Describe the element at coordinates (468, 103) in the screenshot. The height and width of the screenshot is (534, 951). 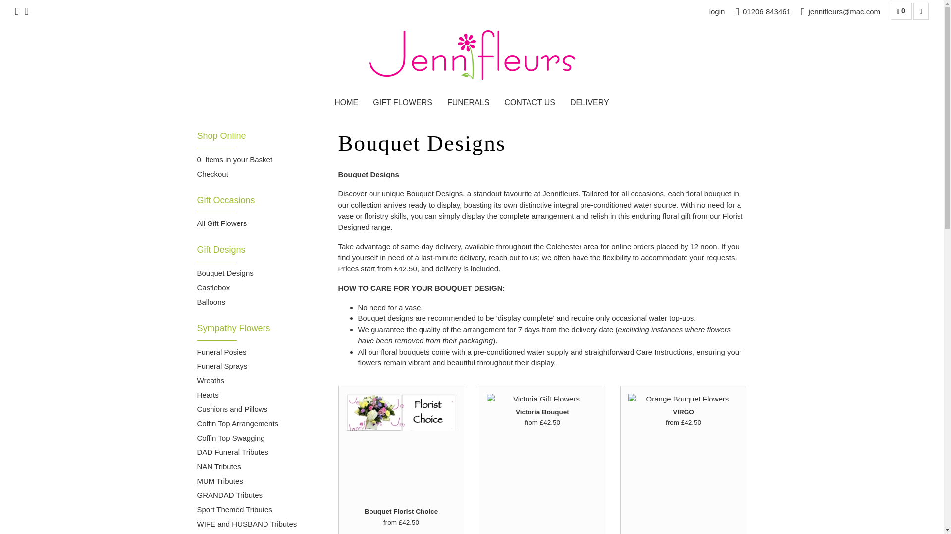
I see `Funerals` at that location.